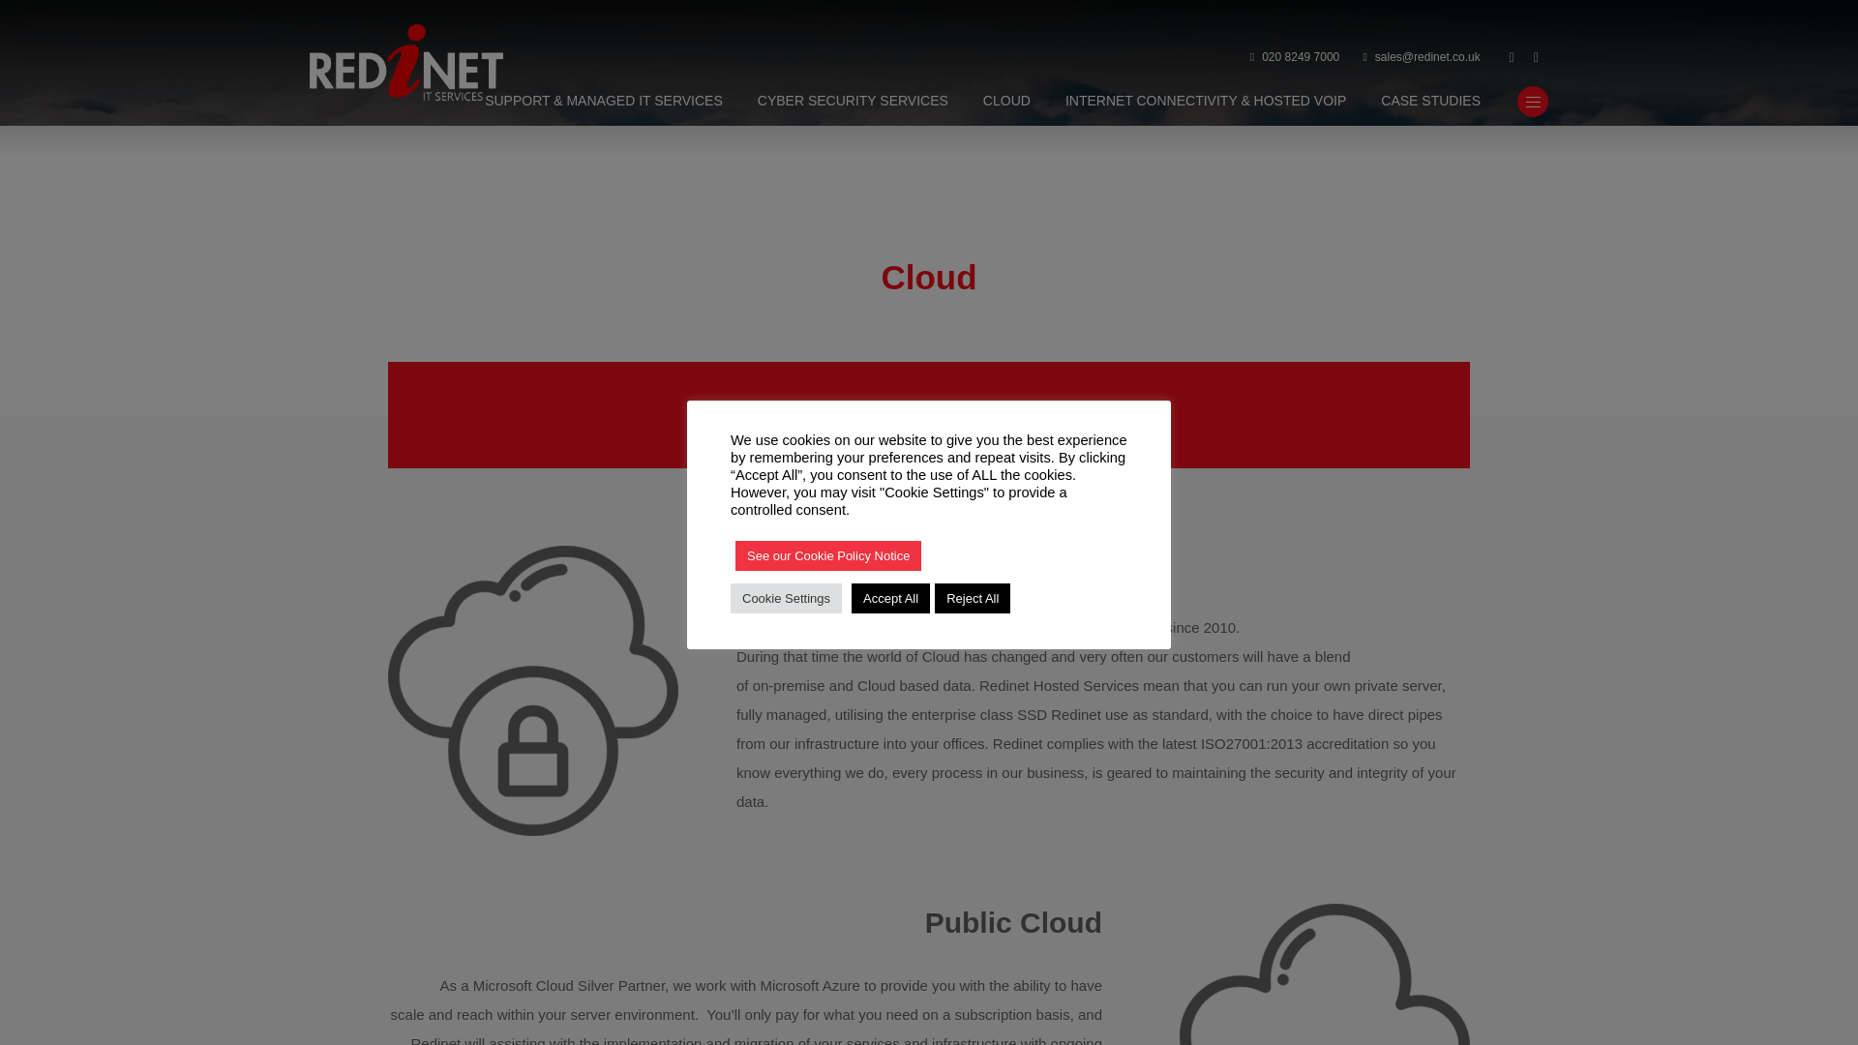 This screenshot has width=1858, height=1045. What do you see at coordinates (1006, 102) in the screenshot?
I see `CLOUD` at bounding box center [1006, 102].